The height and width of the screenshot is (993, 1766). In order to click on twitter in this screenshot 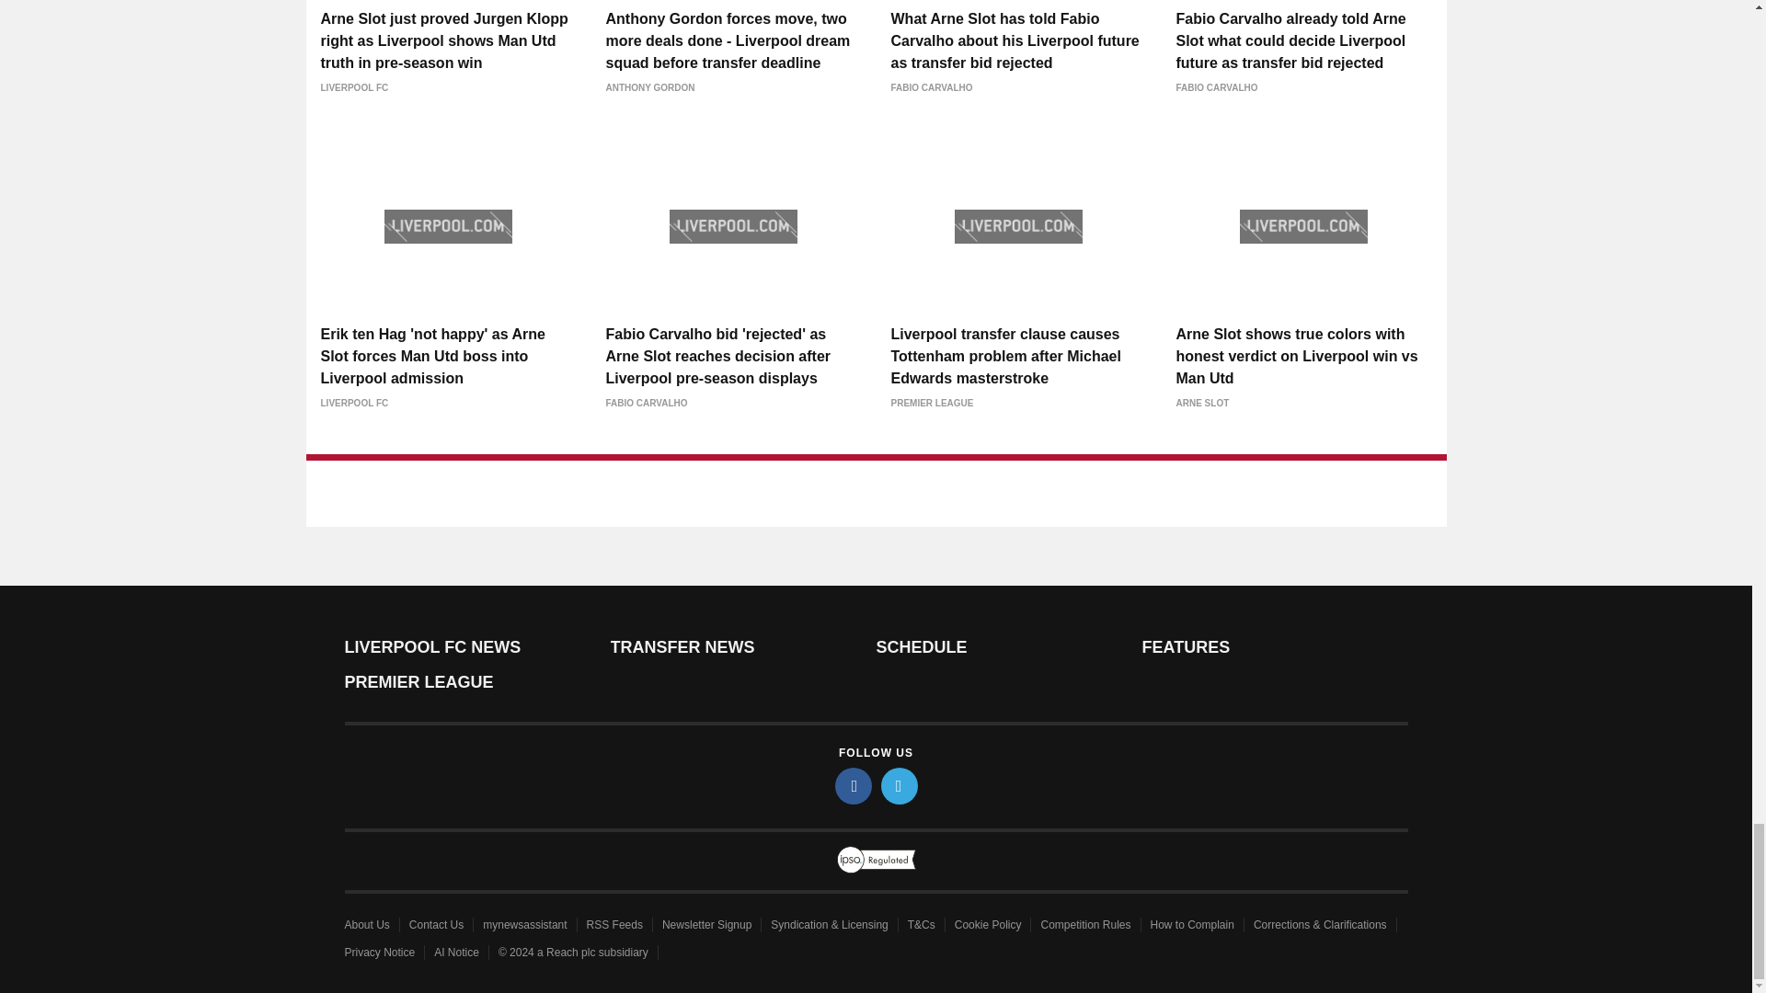, I will do `click(900, 784)`.